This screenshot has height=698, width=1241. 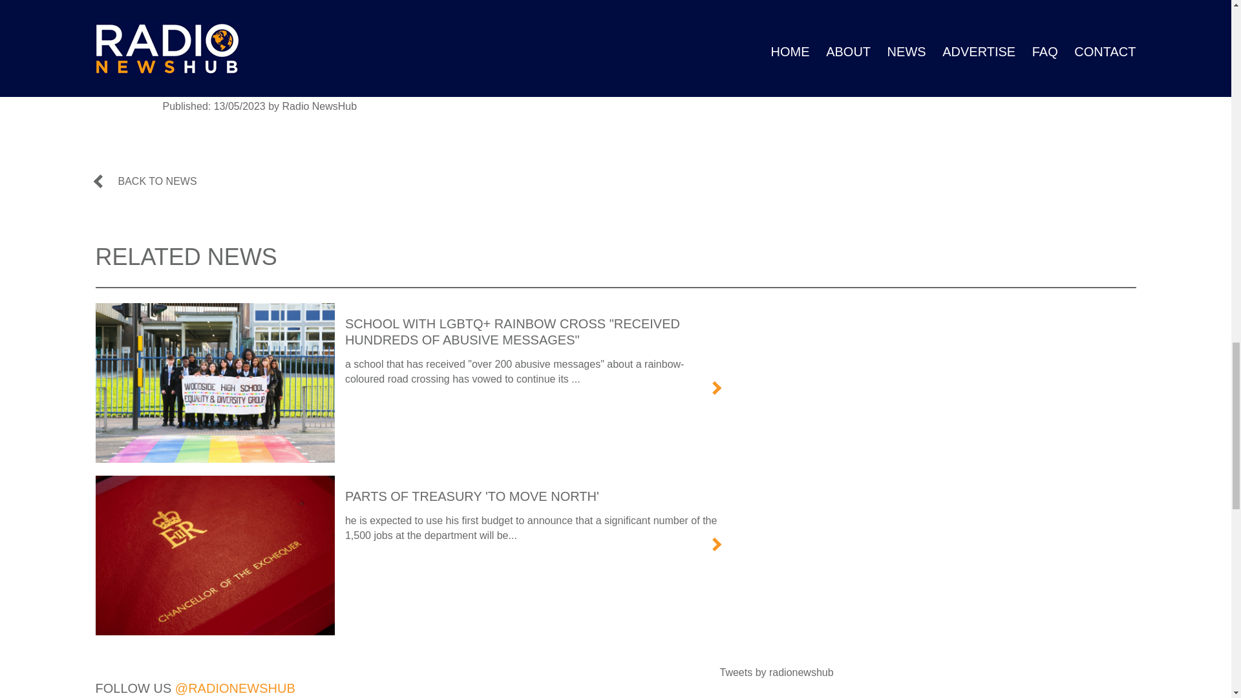 What do you see at coordinates (146, 182) in the screenshot?
I see `BACK TO NEWS` at bounding box center [146, 182].